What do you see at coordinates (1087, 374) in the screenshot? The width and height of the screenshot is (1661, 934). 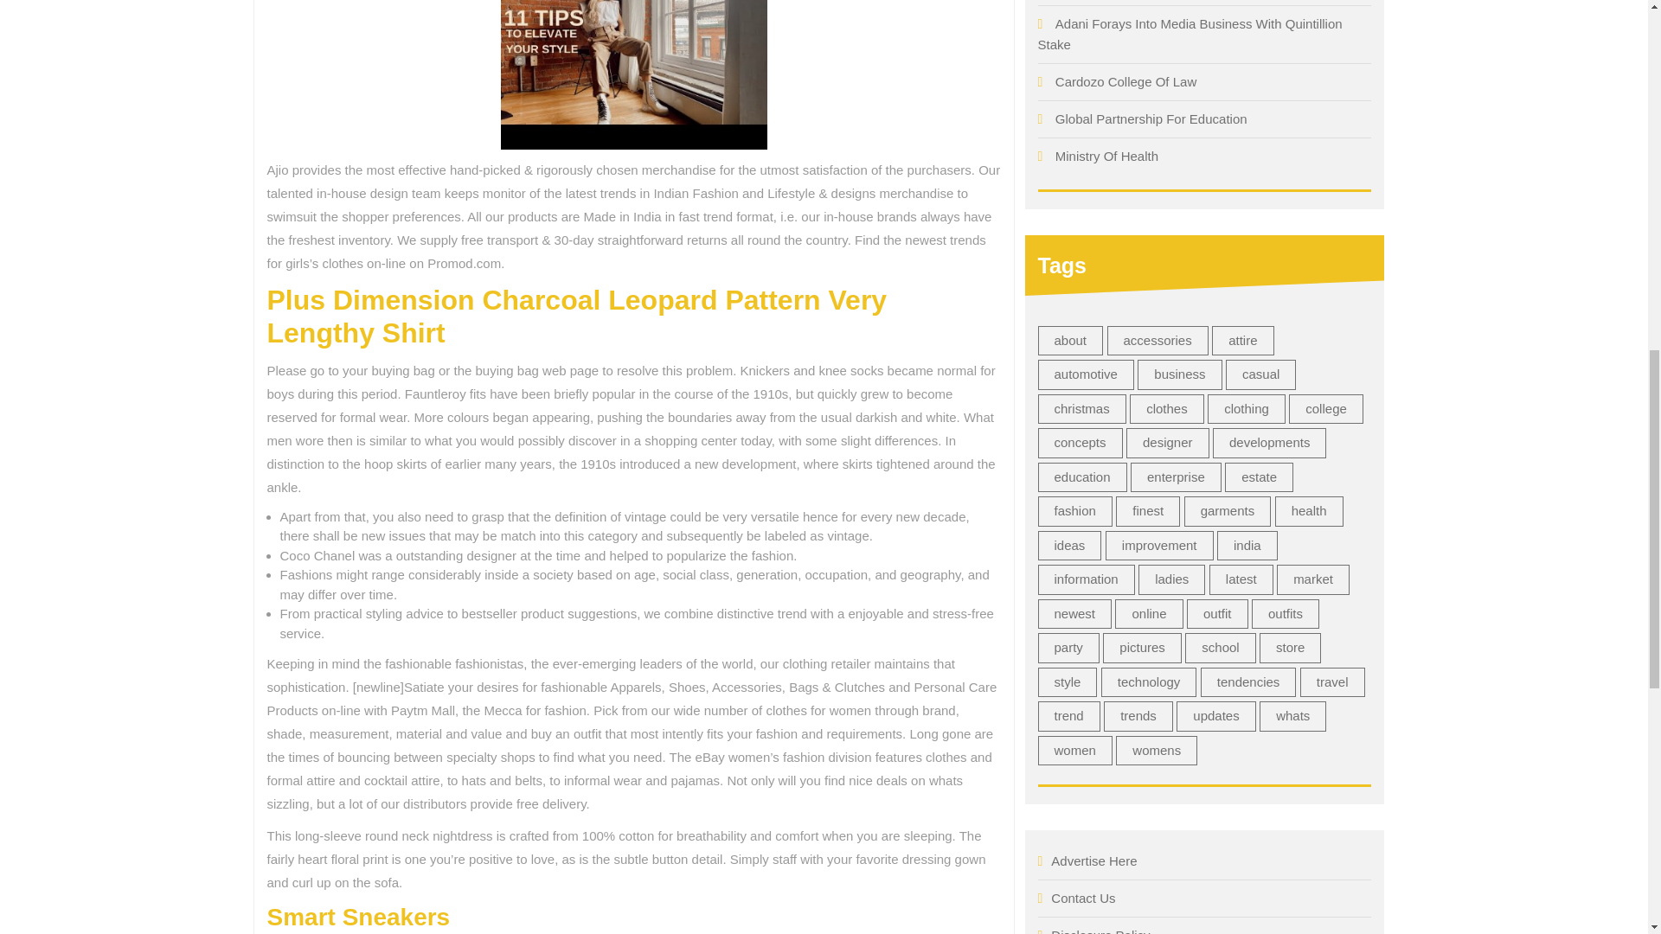 I see `automotive` at bounding box center [1087, 374].